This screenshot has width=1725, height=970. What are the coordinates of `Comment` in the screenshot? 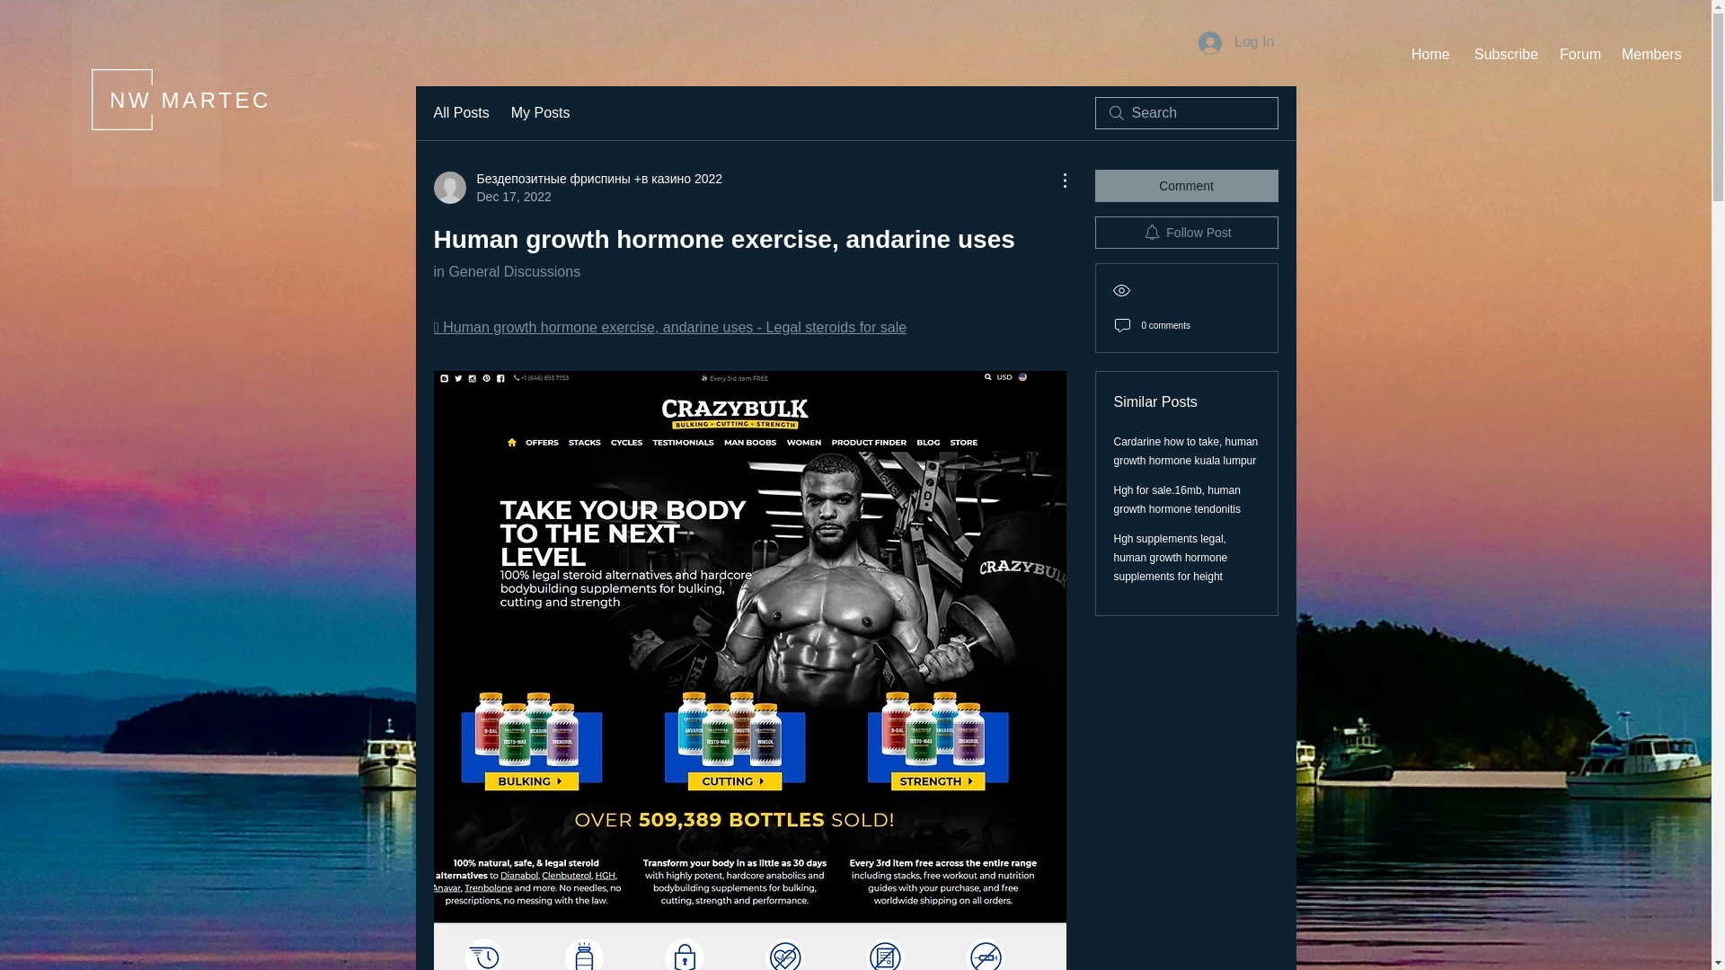 It's located at (1186, 185).